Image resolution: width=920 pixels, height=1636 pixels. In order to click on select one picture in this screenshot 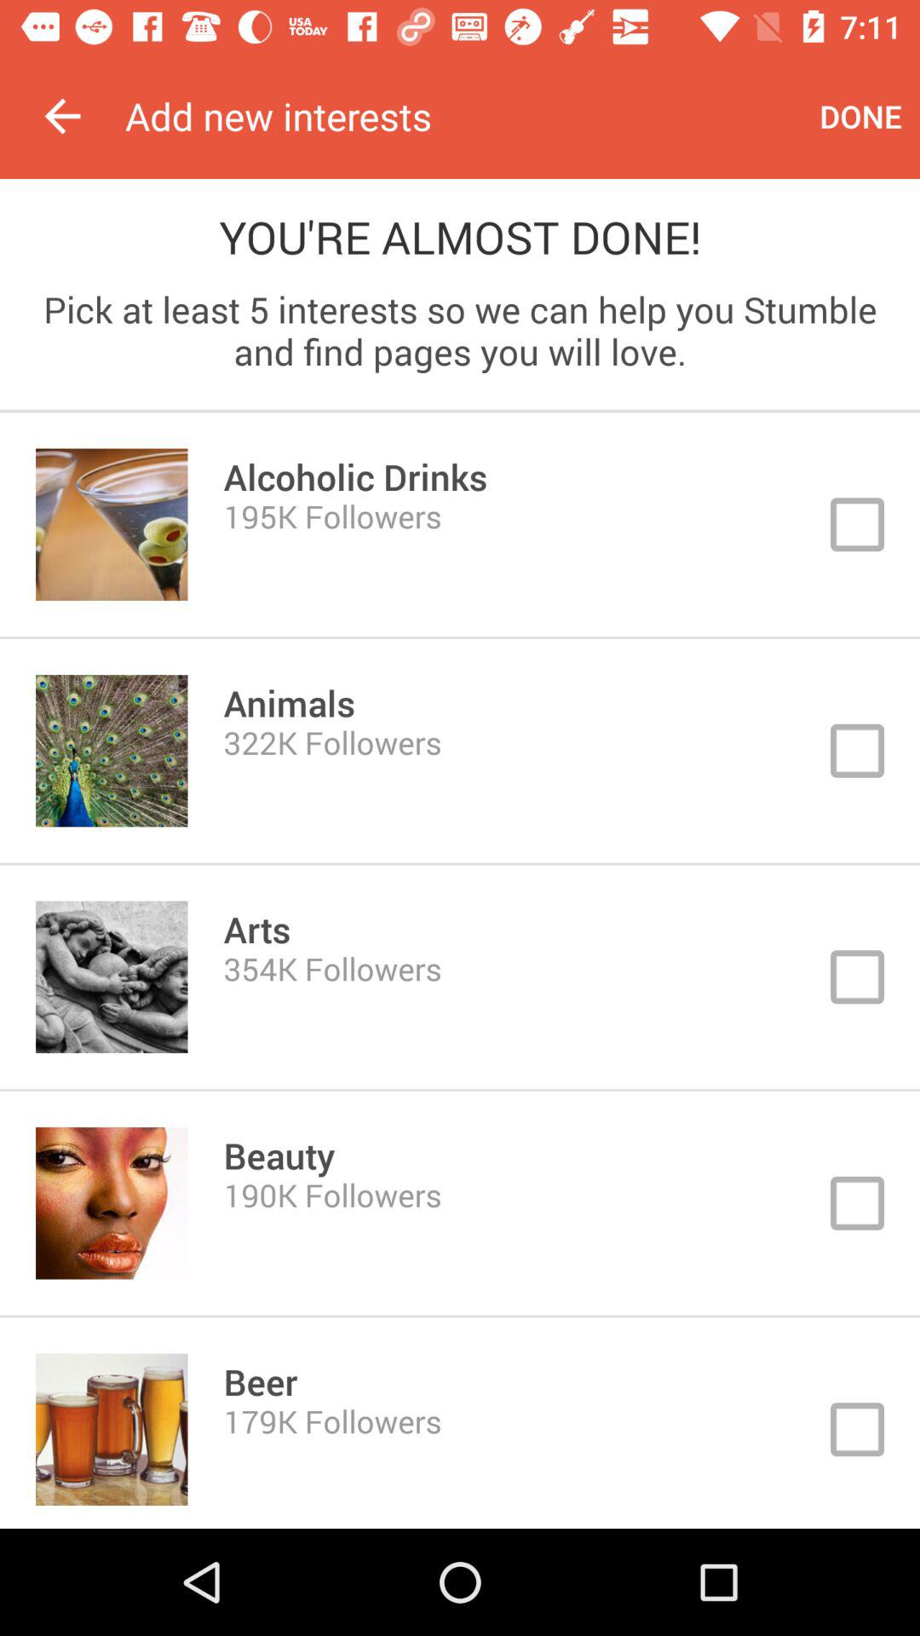, I will do `click(460, 1203)`.